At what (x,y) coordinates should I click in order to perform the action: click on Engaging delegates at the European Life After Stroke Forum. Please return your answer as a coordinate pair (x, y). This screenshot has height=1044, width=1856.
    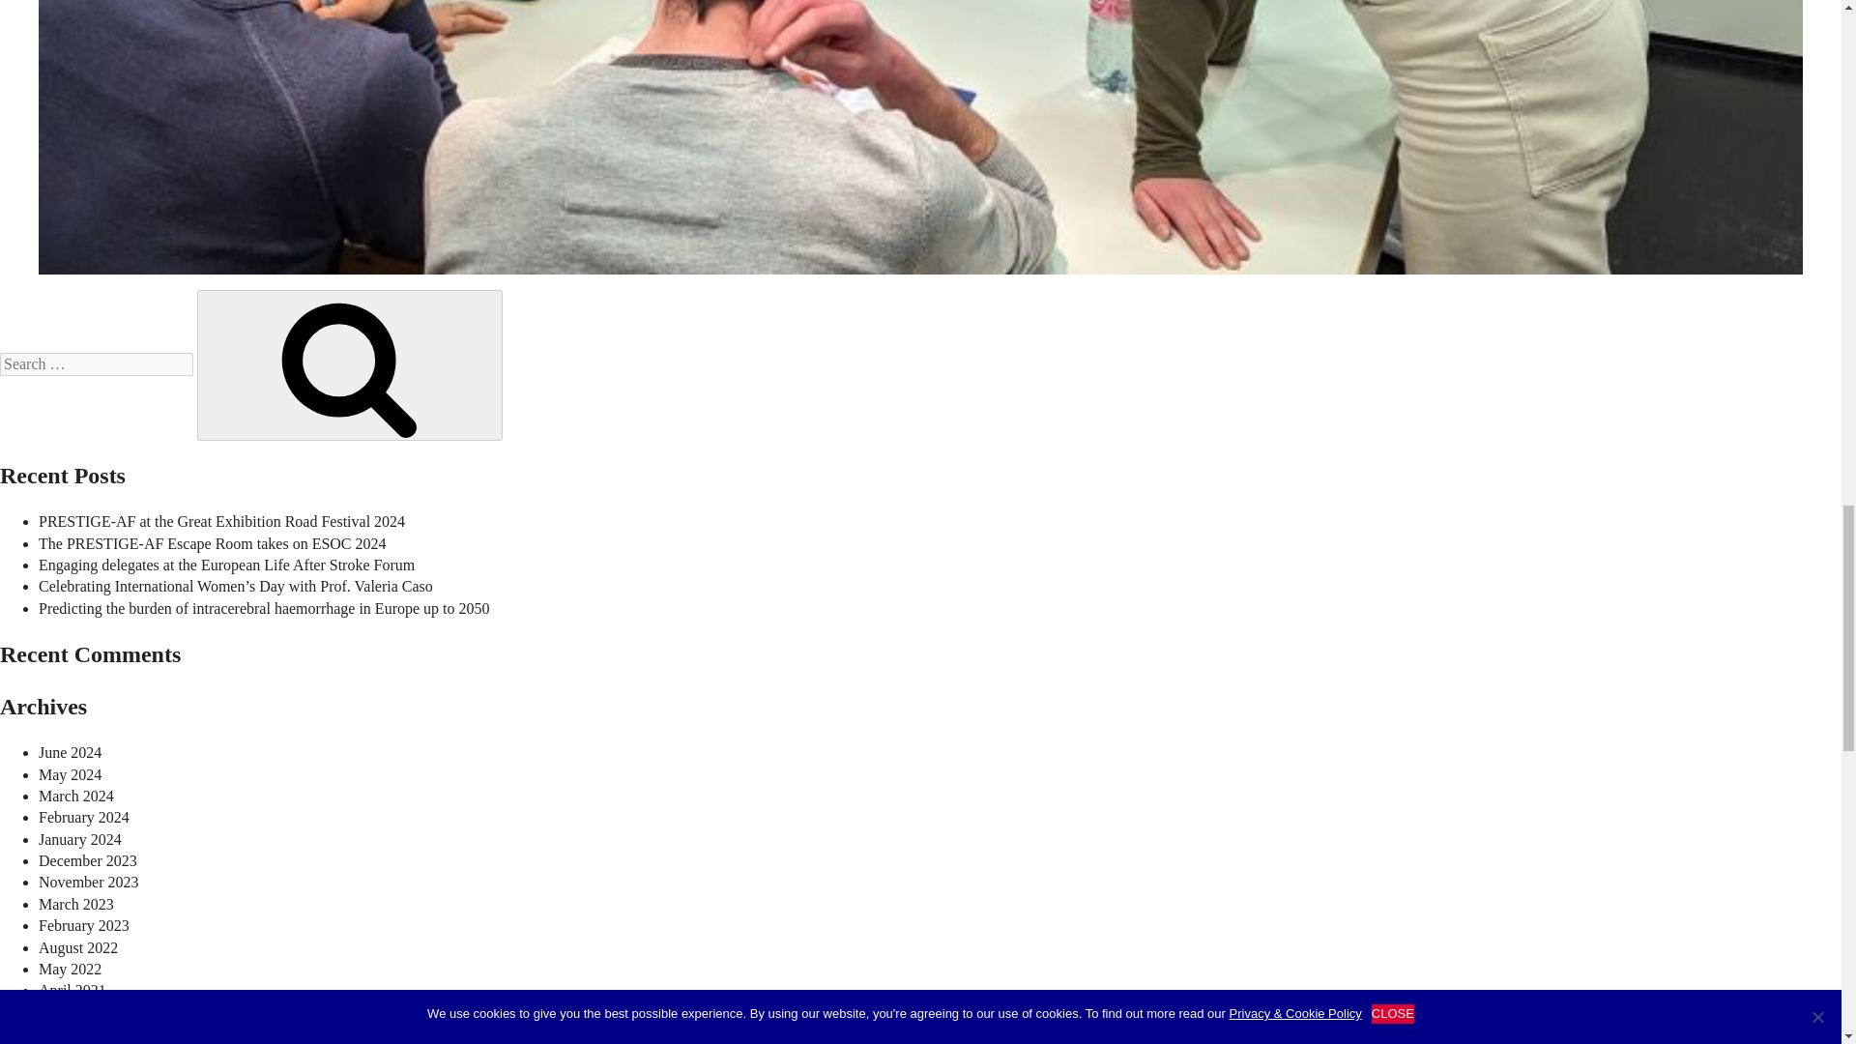
    Looking at the image, I should click on (226, 565).